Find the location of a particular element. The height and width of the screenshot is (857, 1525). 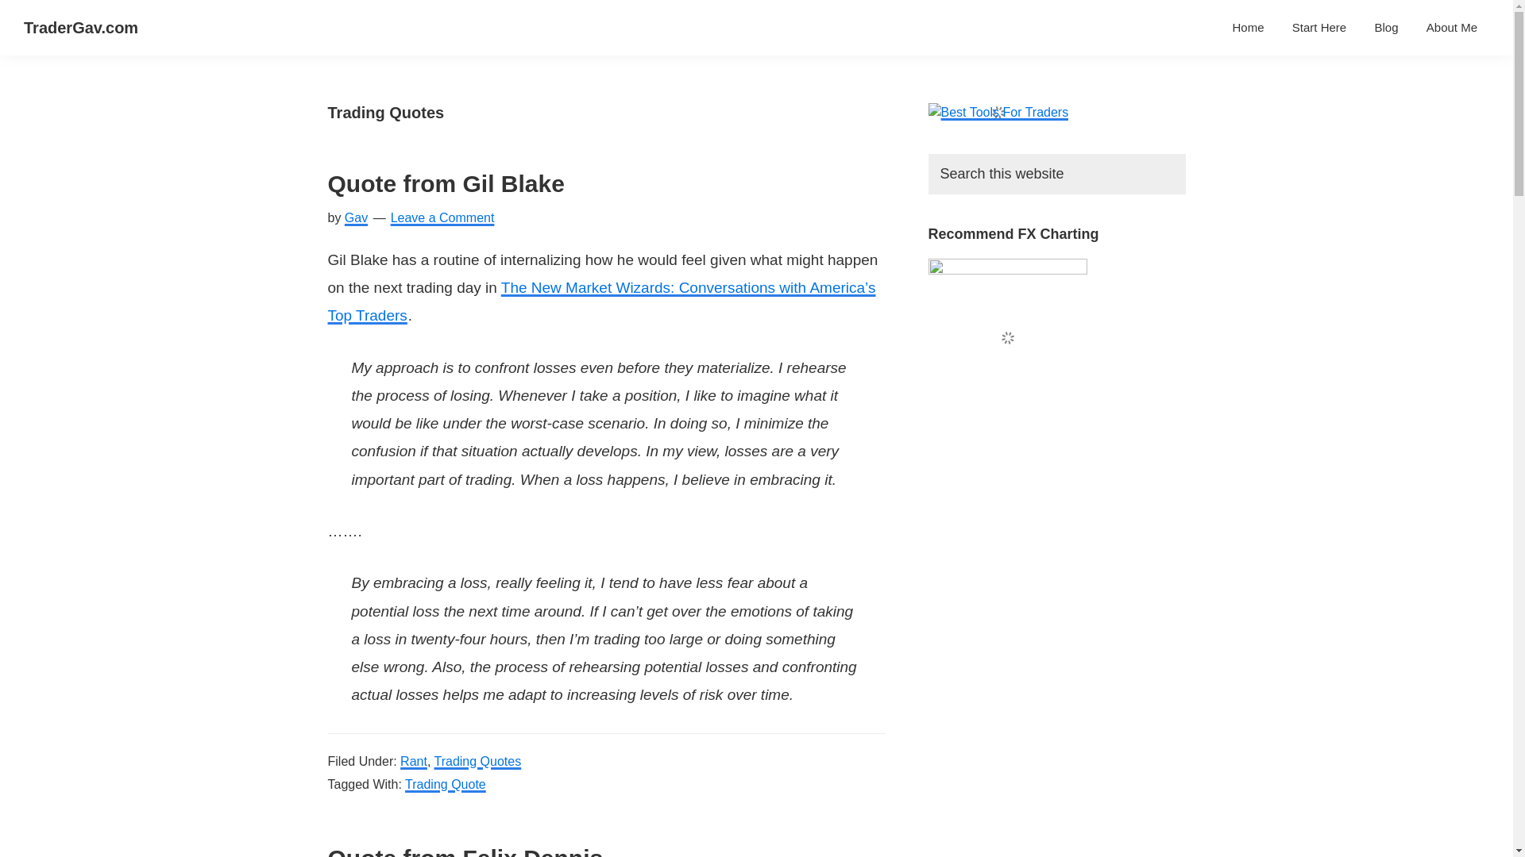

Home is located at coordinates (1249, 27).